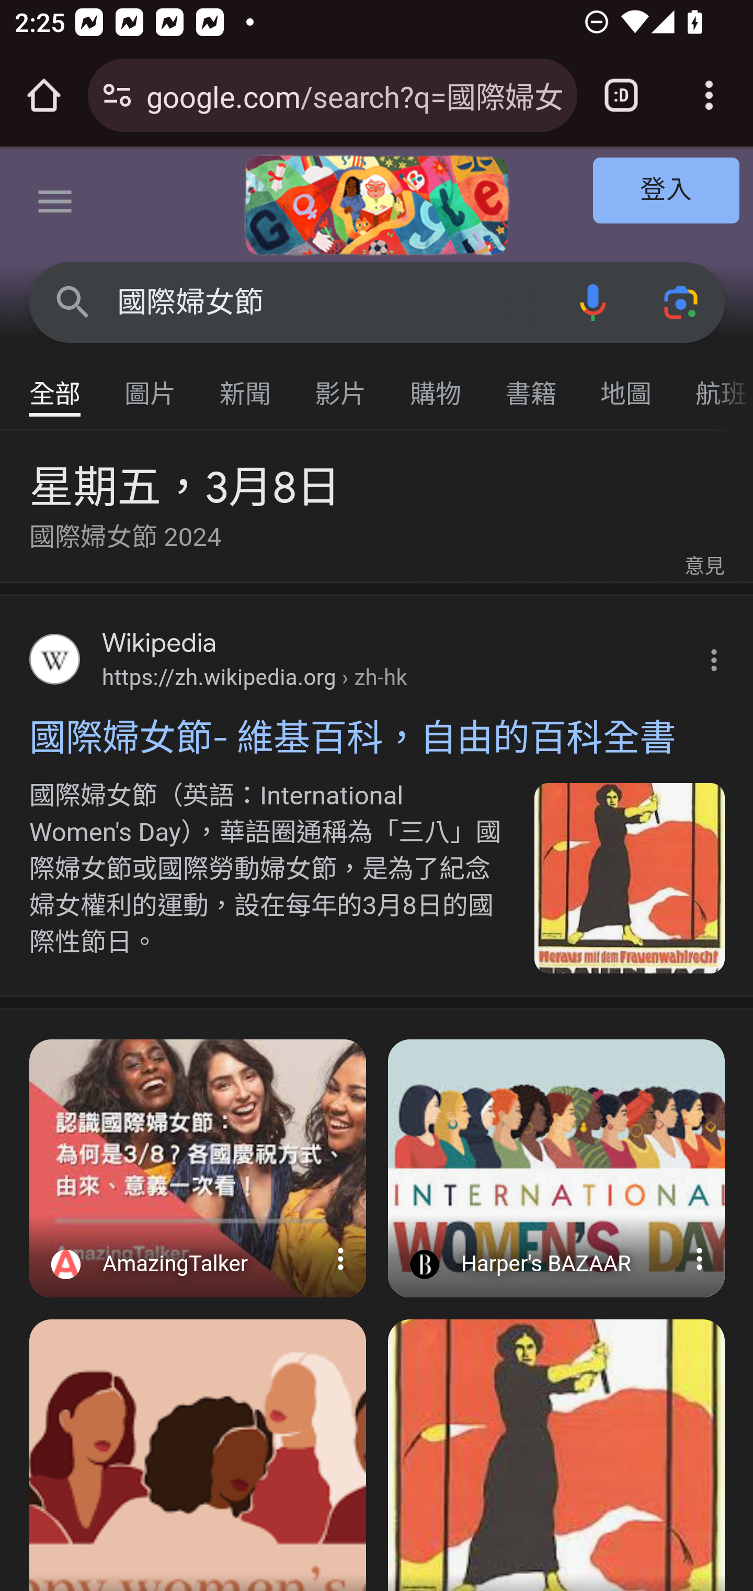 The height and width of the screenshot is (1591, 753). I want to click on 主選單, so click(55, 205).